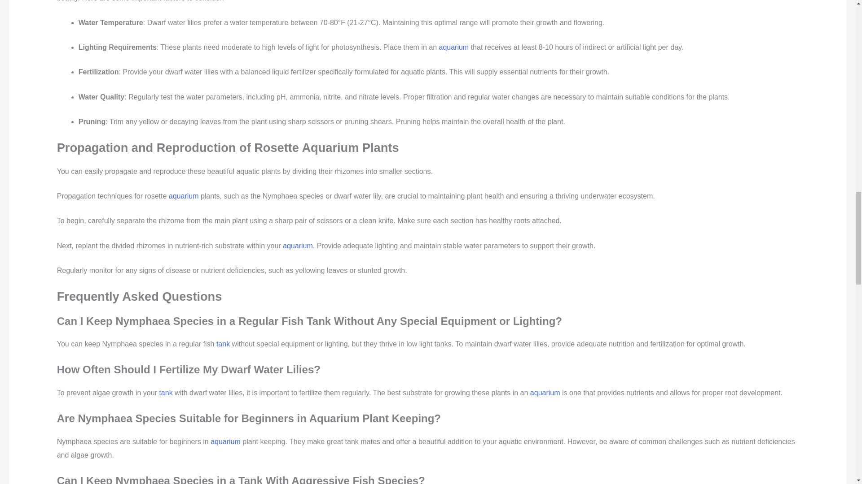 This screenshot has height=484, width=862. I want to click on aquarium, so click(184, 196).